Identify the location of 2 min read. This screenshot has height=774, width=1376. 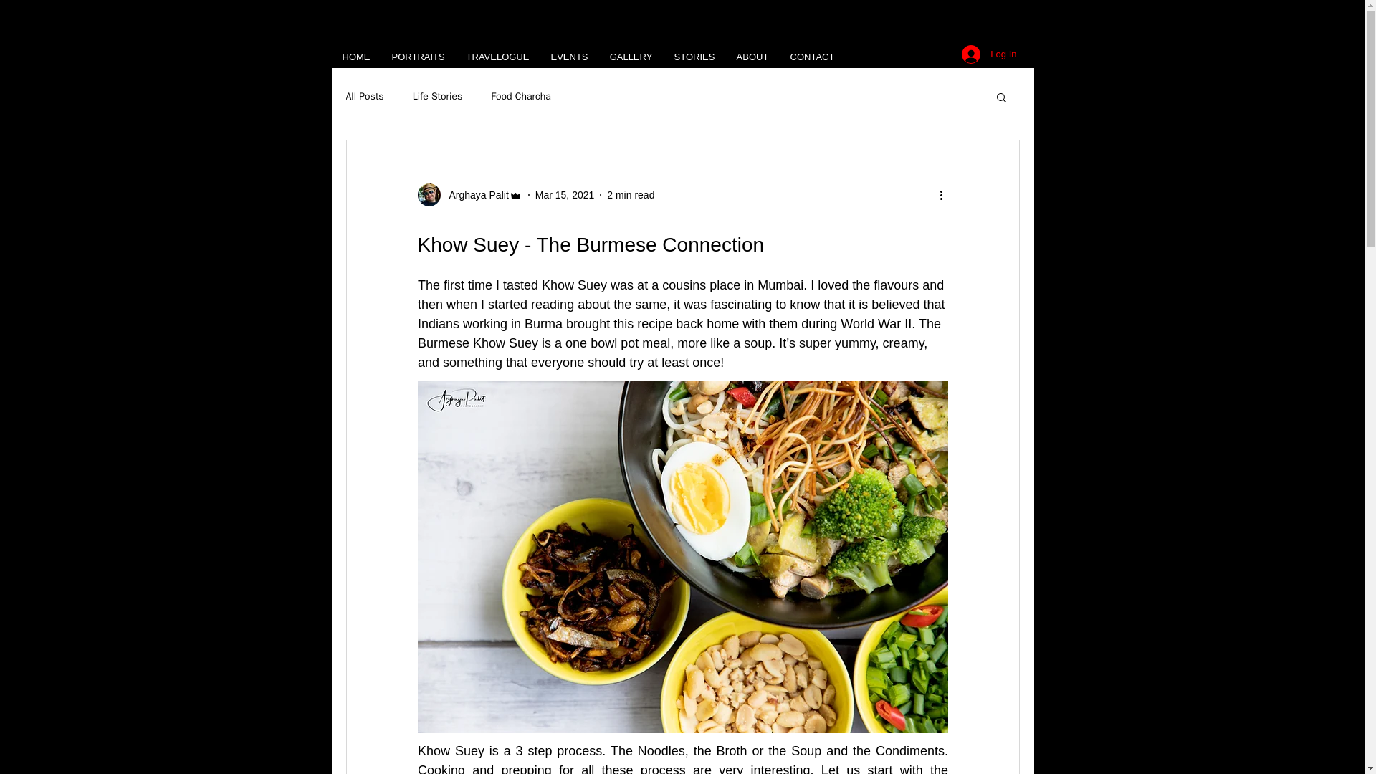
(631, 194).